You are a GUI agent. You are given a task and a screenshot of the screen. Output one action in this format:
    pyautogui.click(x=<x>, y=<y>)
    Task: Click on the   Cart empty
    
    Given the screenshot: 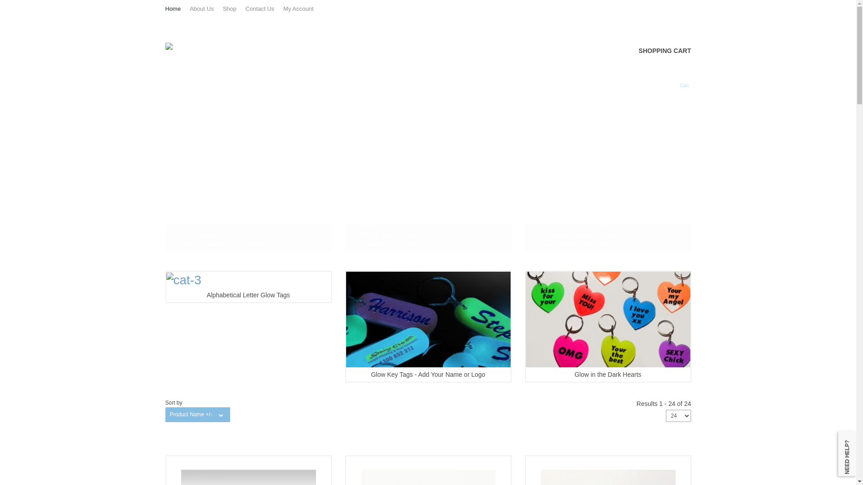 What is the action you would take?
    pyautogui.click(x=680, y=81)
    